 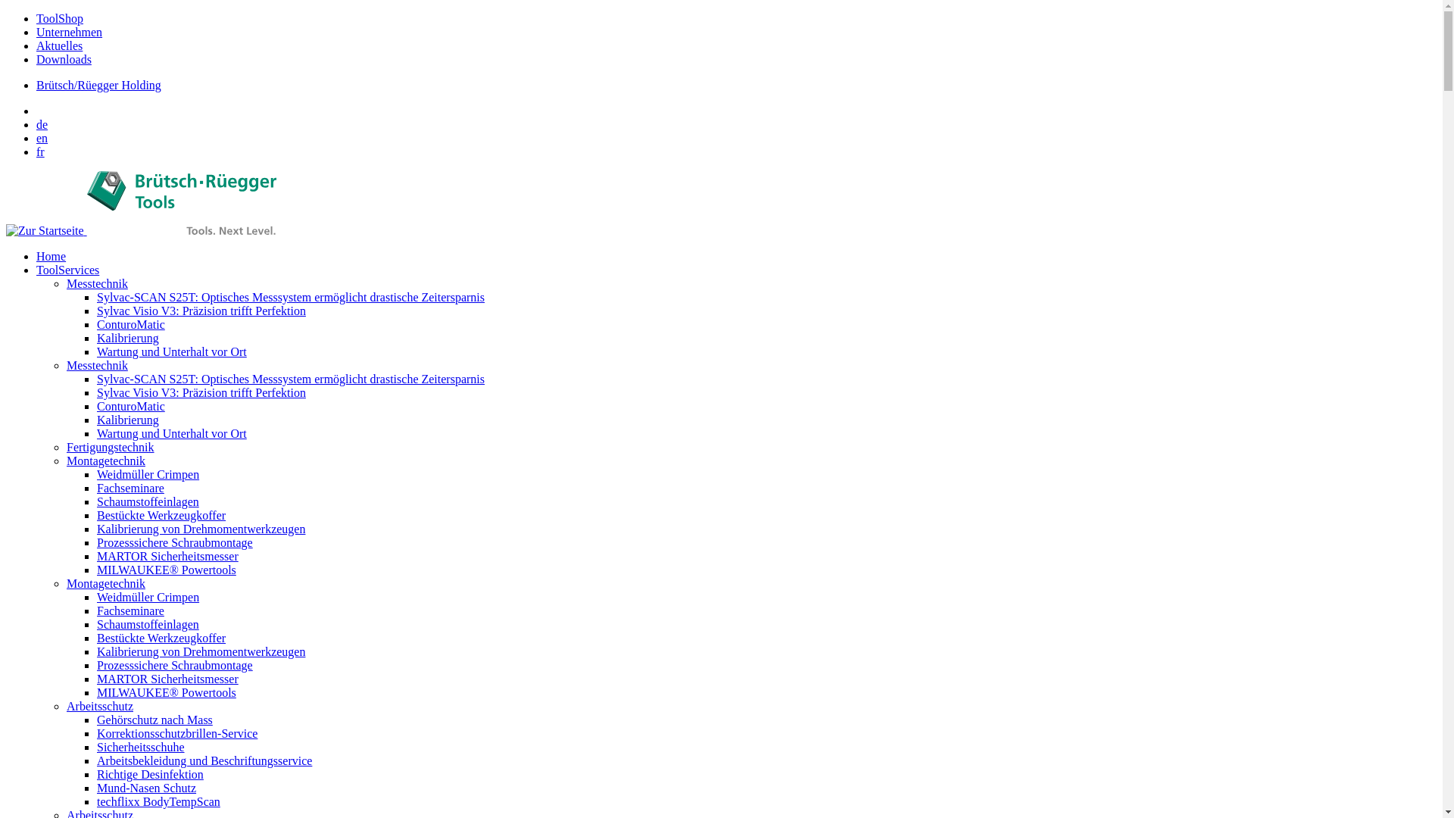 What do you see at coordinates (41, 151) in the screenshot?
I see `fr` at bounding box center [41, 151].